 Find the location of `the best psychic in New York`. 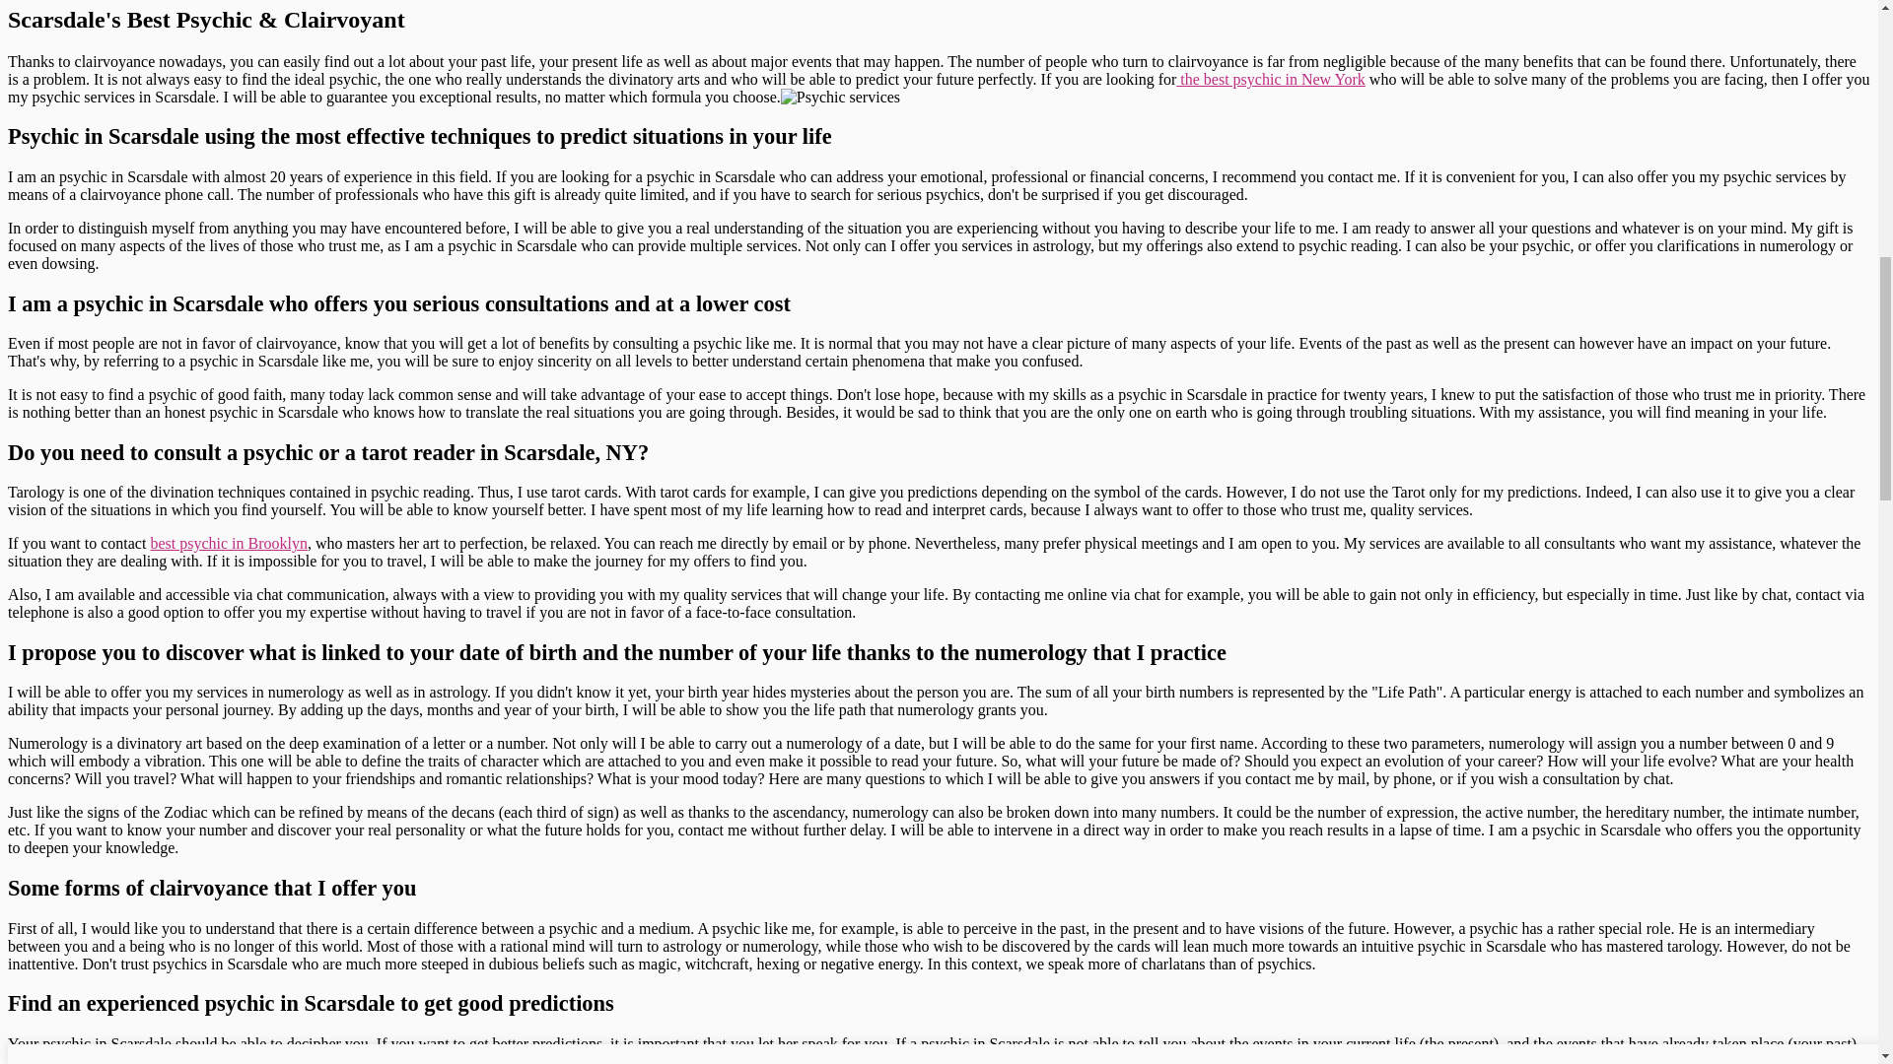

the best psychic in New York is located at coordinates (1270, 79).